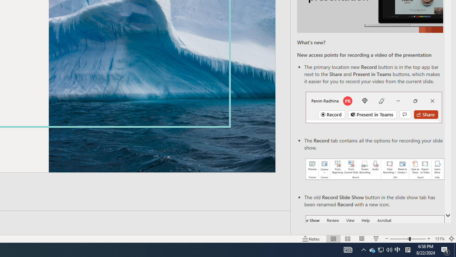 The width and height of the screenshot is (456, 257). What do you see at coordinates (440, 238) in the screenshot?
I see `Zoom 131%` at bounding box center [440, 238].